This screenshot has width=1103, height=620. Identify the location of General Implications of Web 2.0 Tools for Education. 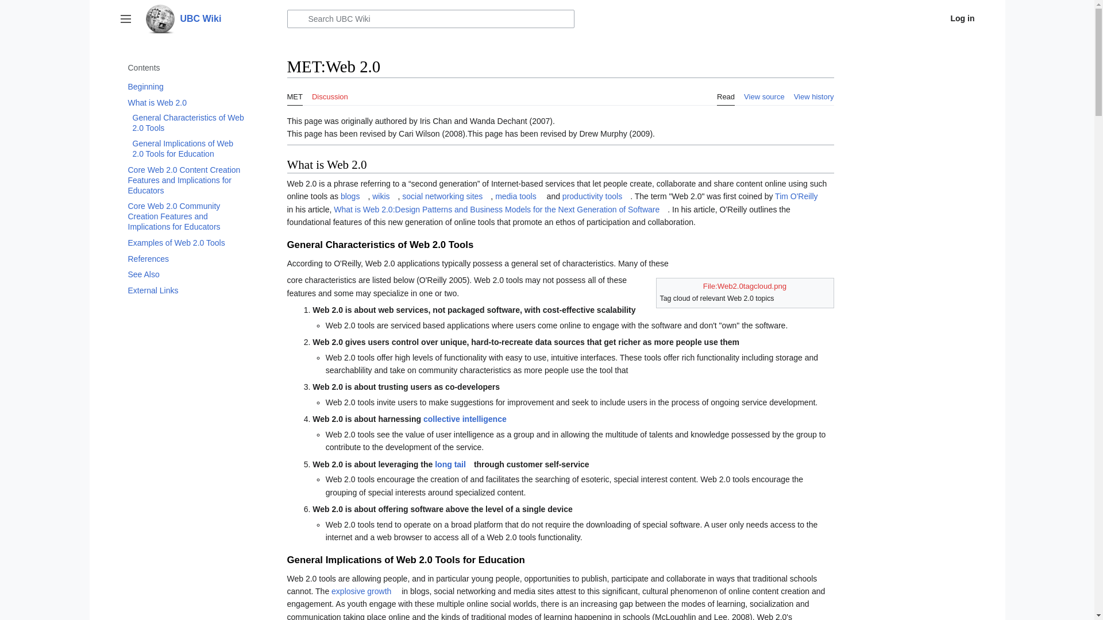
(188, 148).